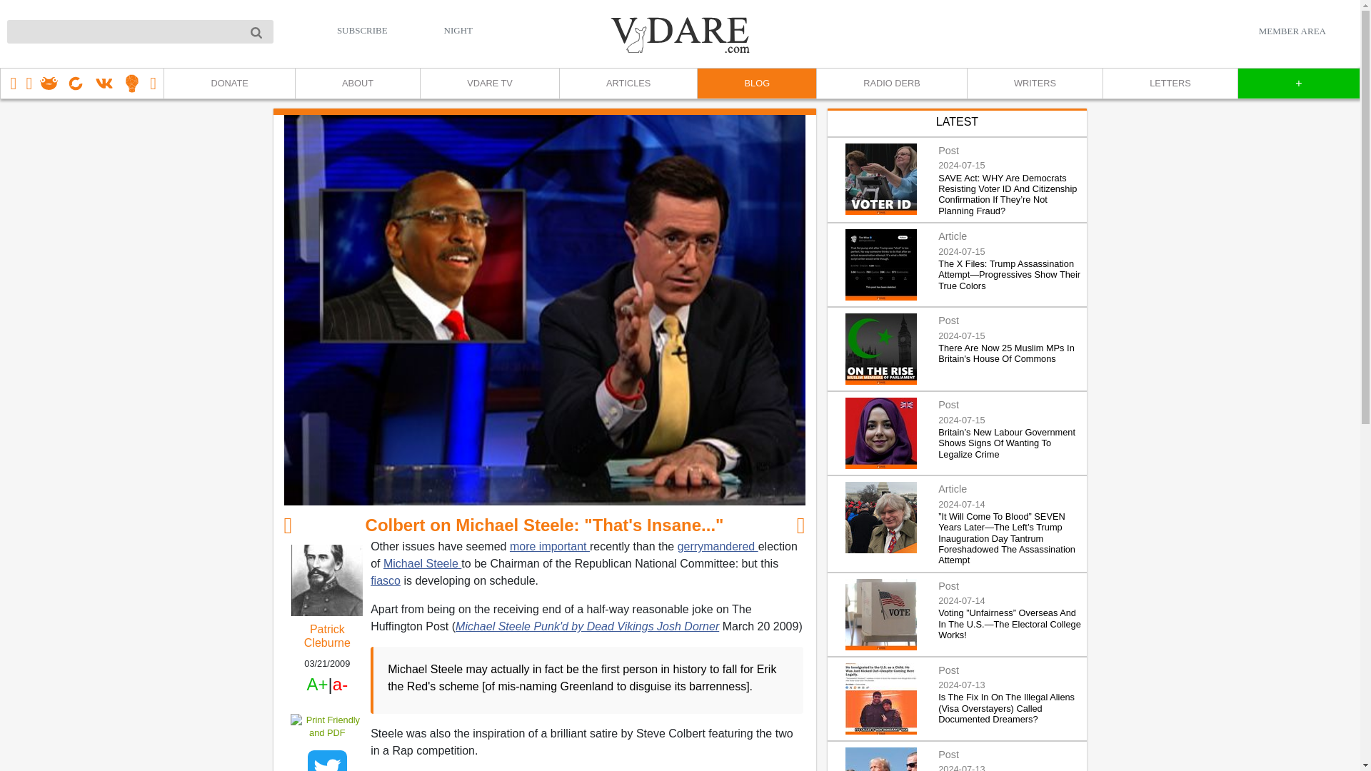 This screenshot has width=1371, height=771. Describe the element at coordinates (489, 84) in the screenshot. I see `VDARE TV` at that location.